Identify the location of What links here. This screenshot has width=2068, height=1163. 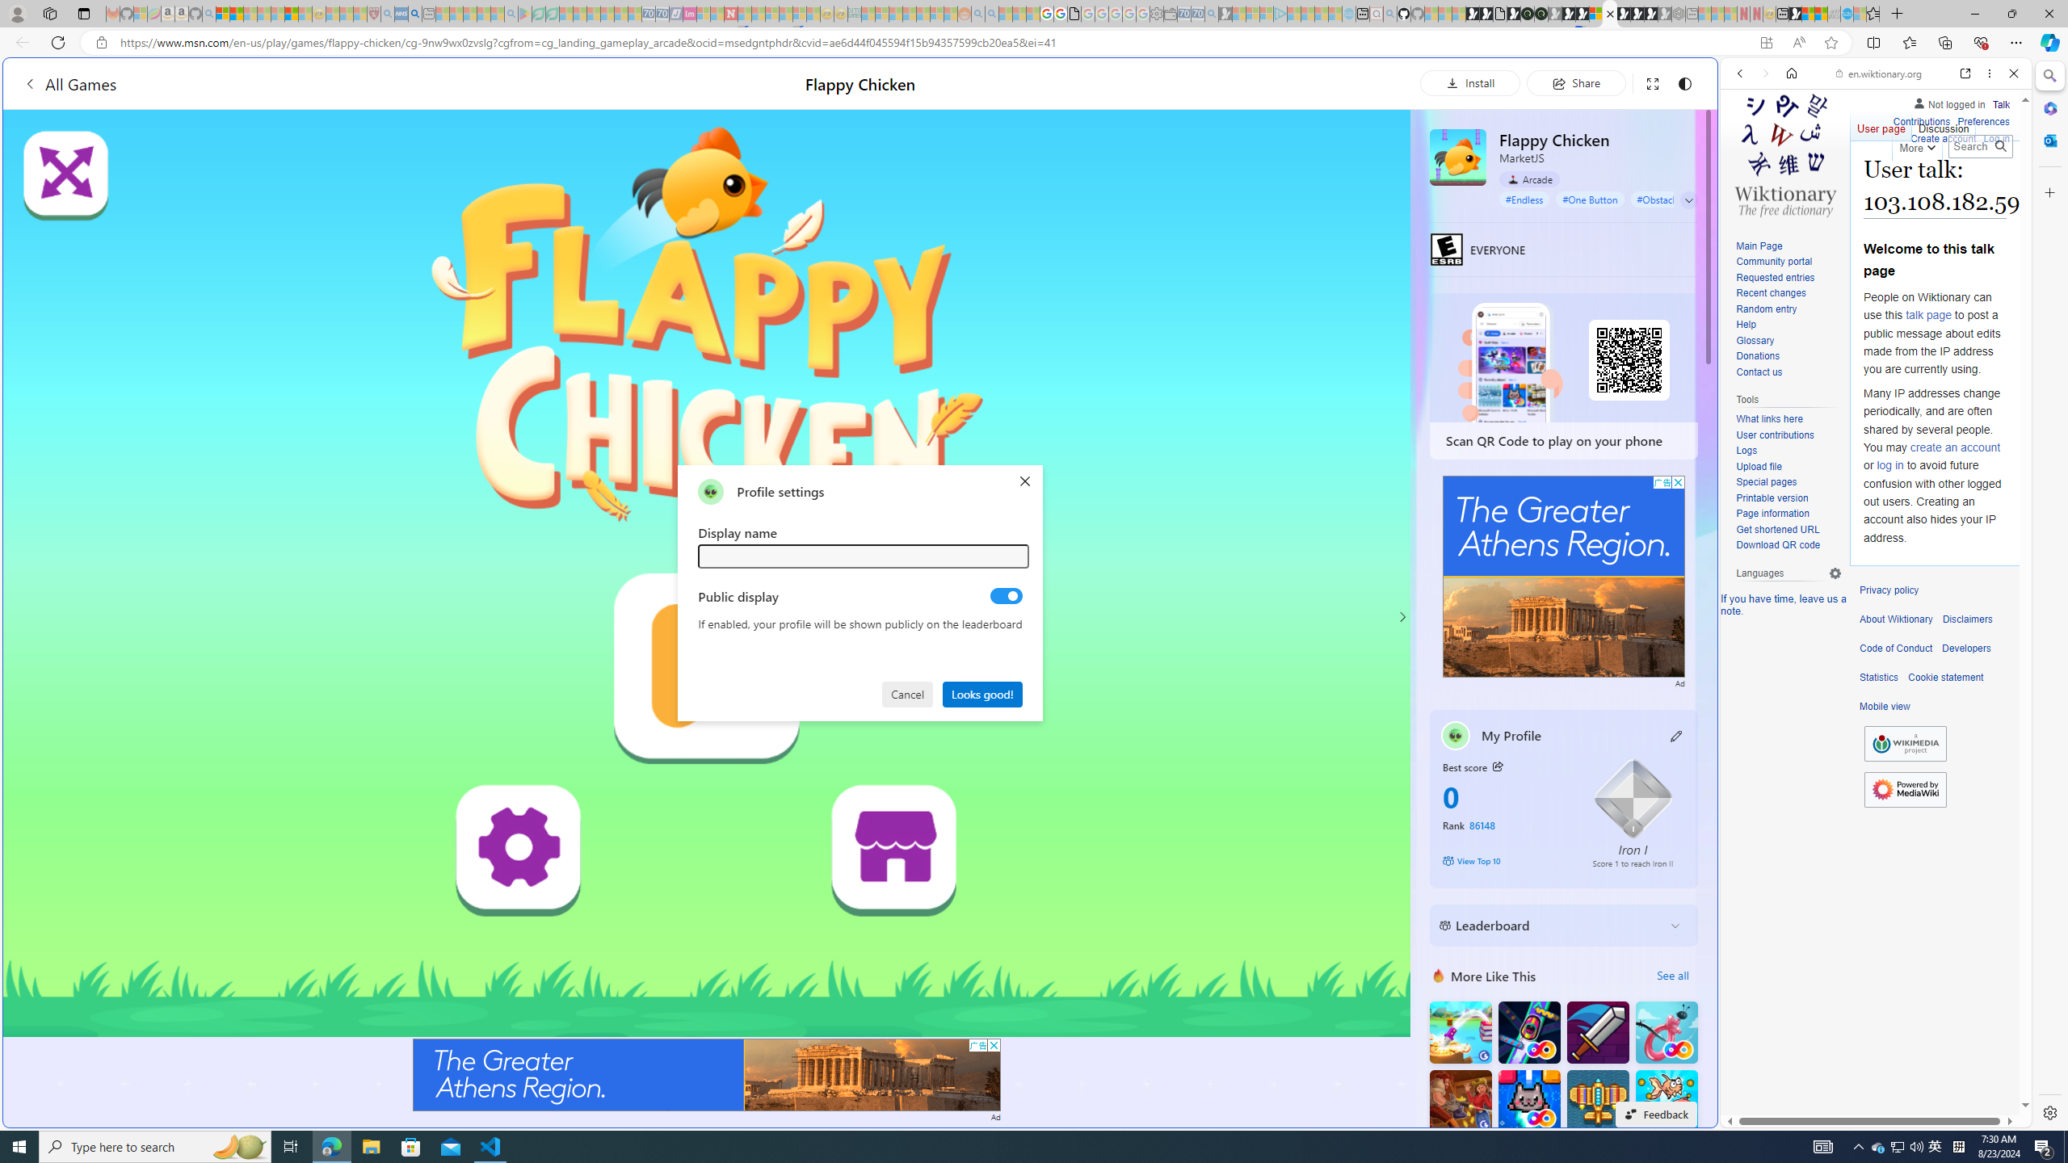
(1788, 419).